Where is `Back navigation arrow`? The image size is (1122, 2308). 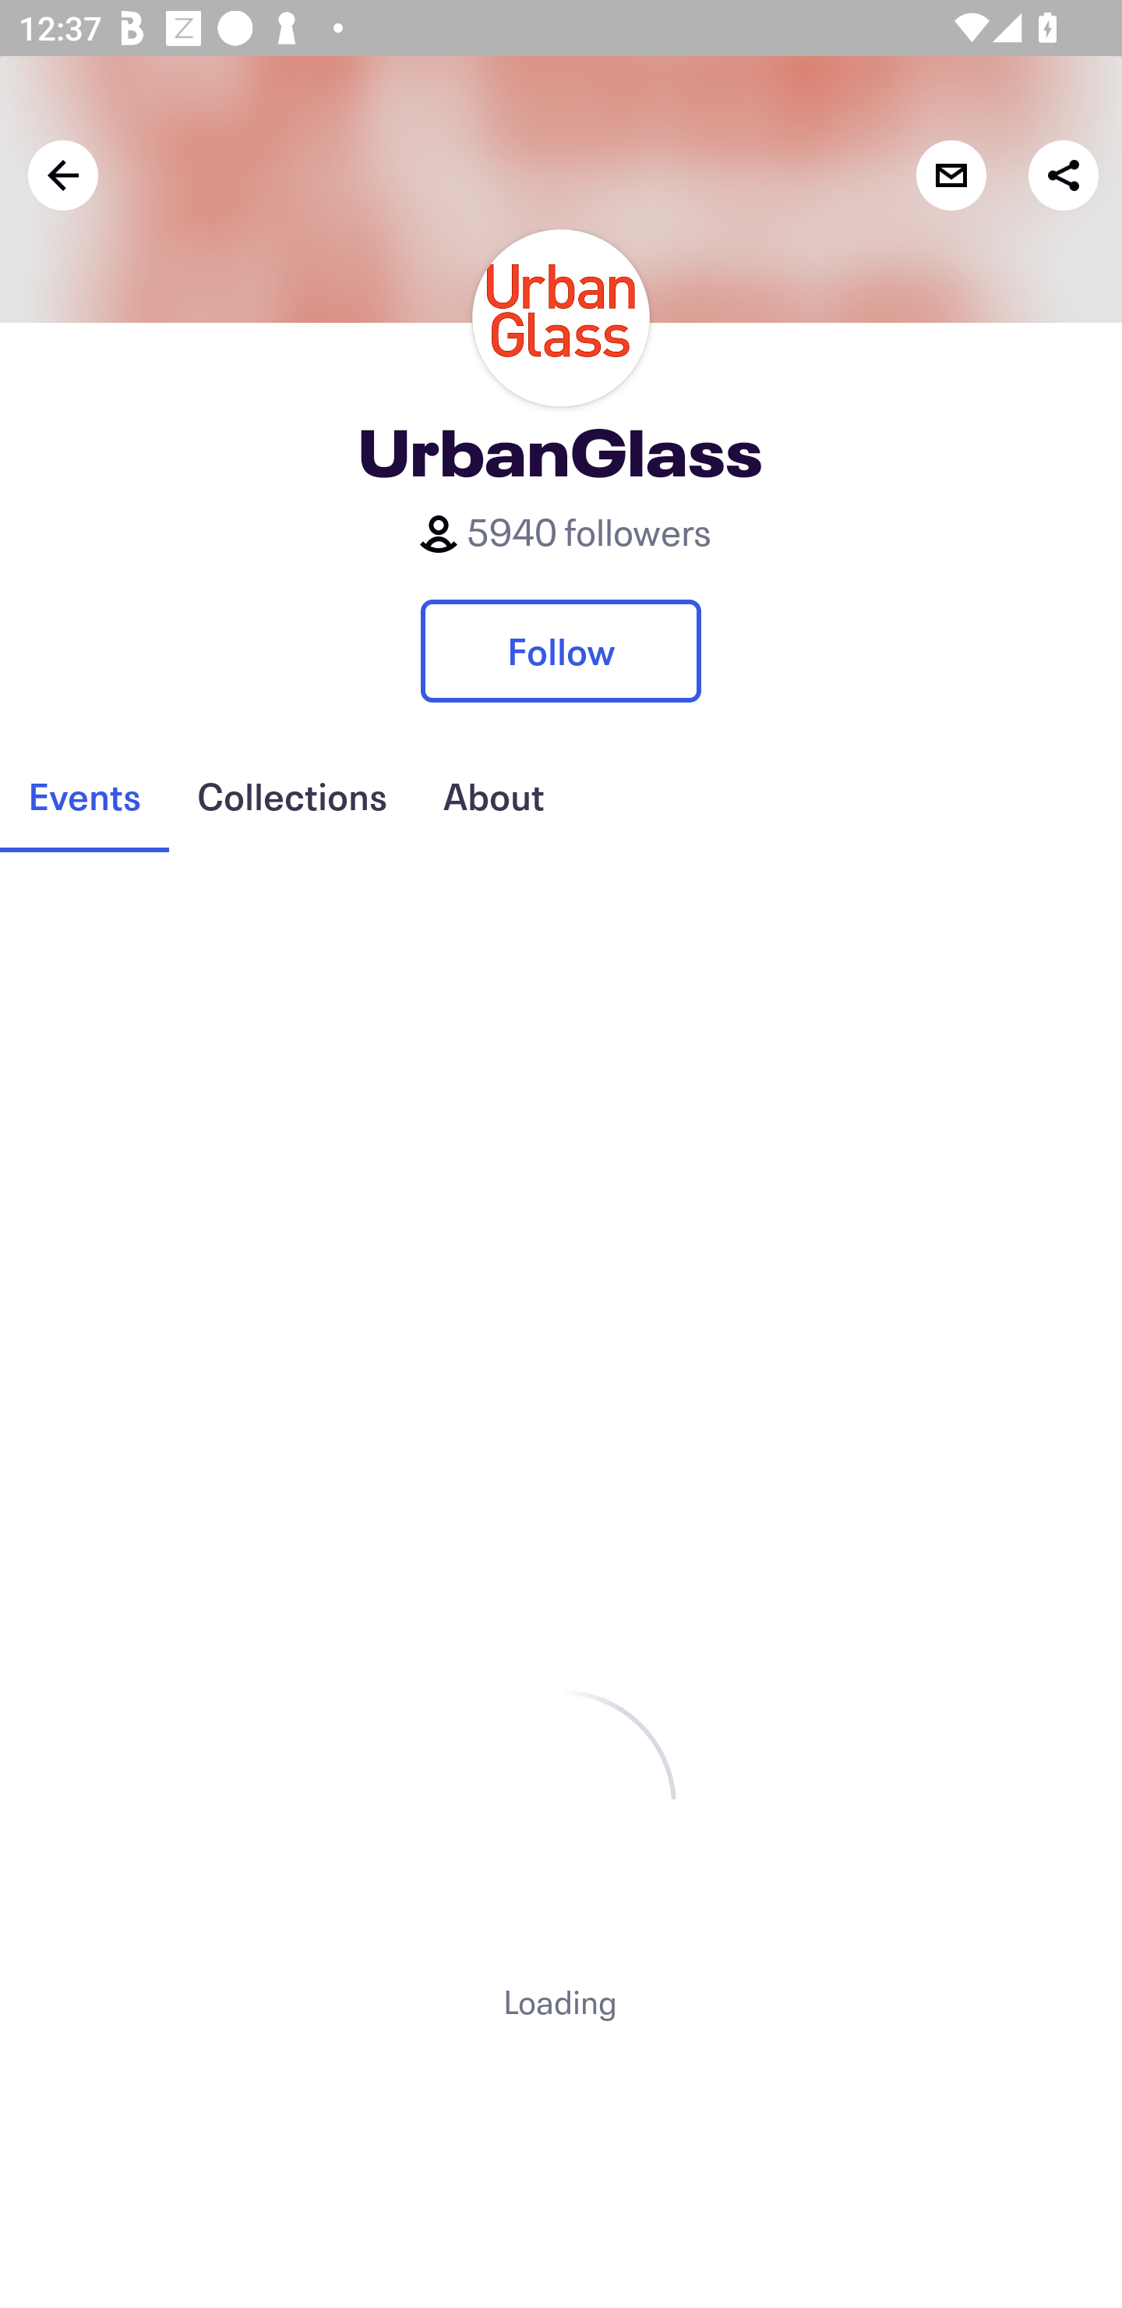 Back navigation arrow is located at coordinates (63, 175).